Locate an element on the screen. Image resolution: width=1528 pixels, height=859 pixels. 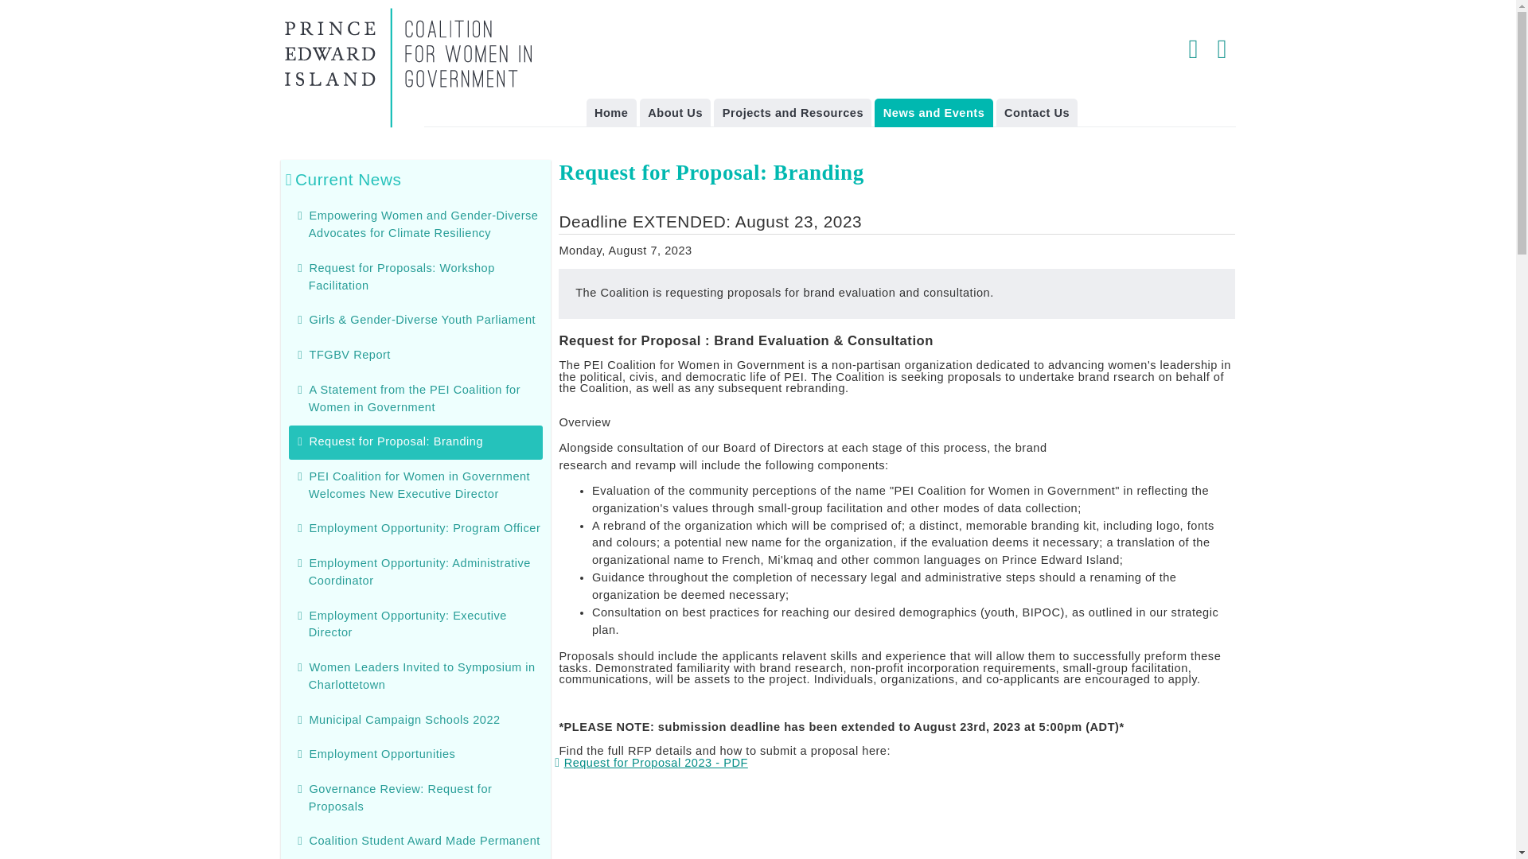
Employment Opportunity: Executive Director is located at coordinates (407, 624).